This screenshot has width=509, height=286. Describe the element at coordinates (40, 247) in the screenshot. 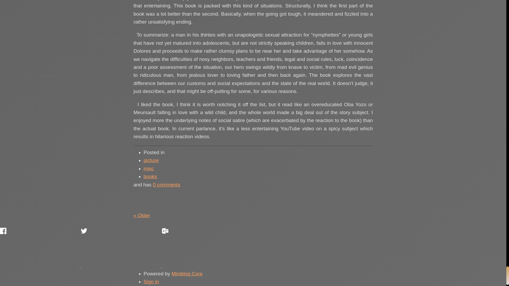

I see `Share on Facebook` at that location.